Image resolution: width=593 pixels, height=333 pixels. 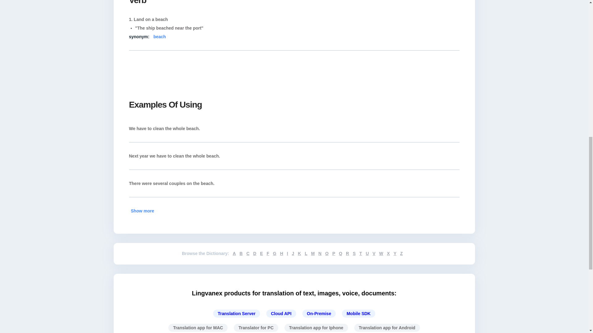 I want to click on I, so click(x=288, y=253).